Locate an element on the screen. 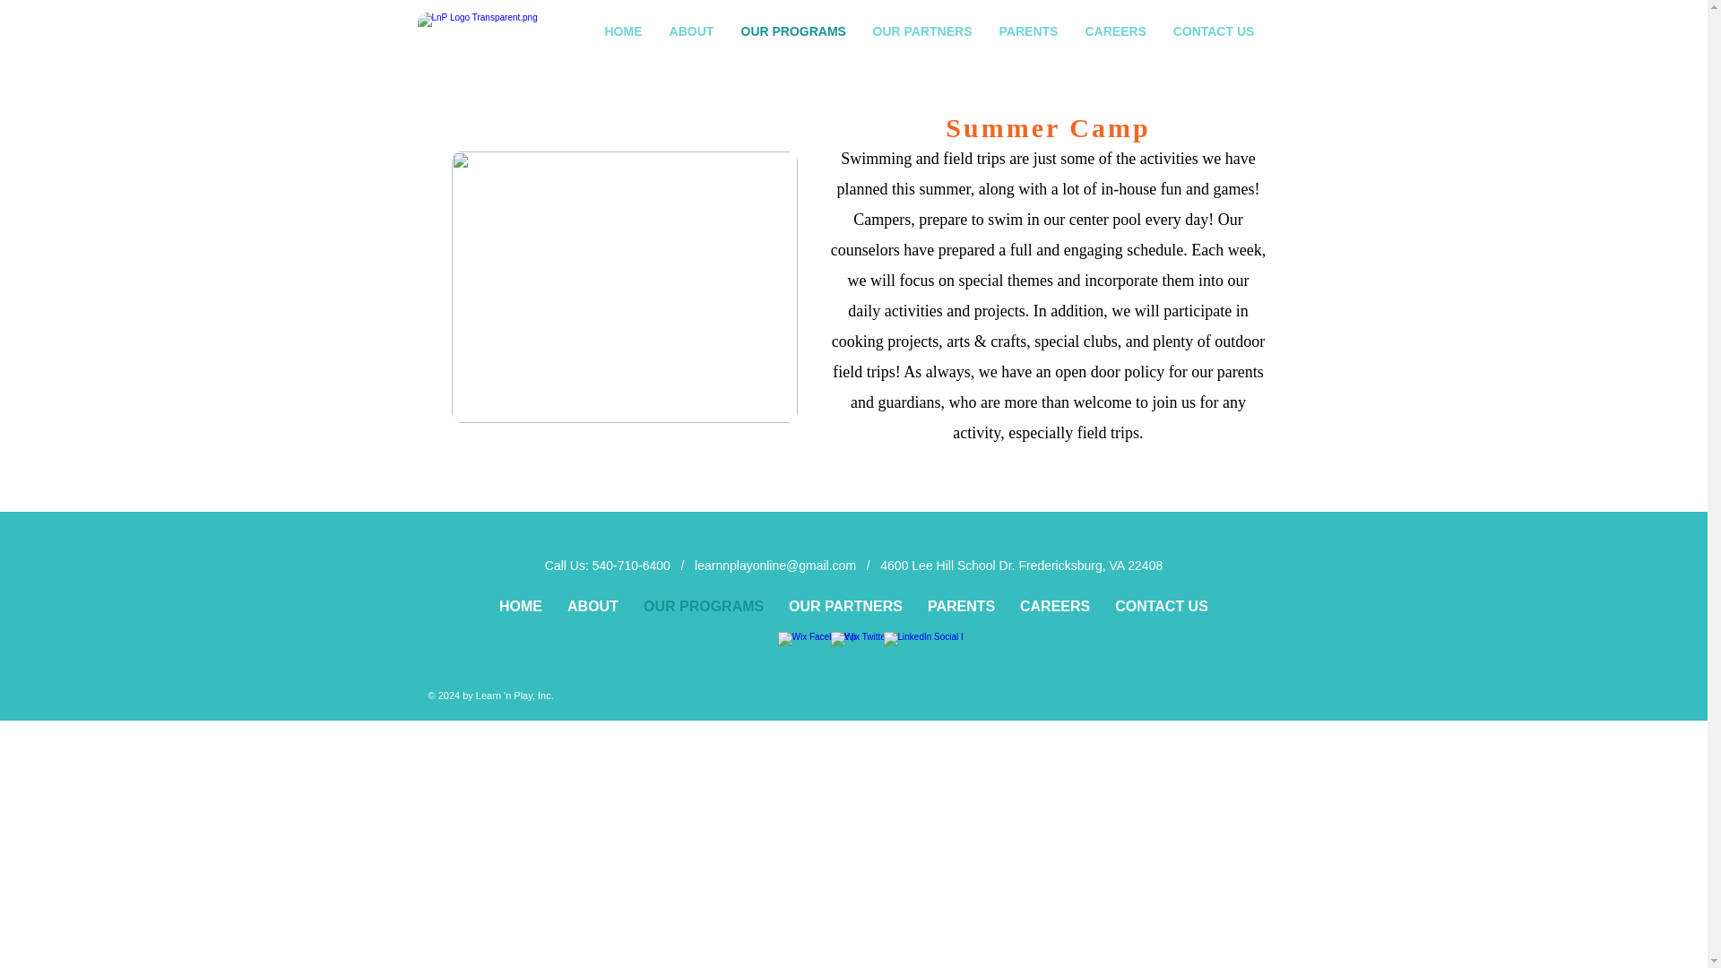  PARENTS is located at coordinates (961, 606).